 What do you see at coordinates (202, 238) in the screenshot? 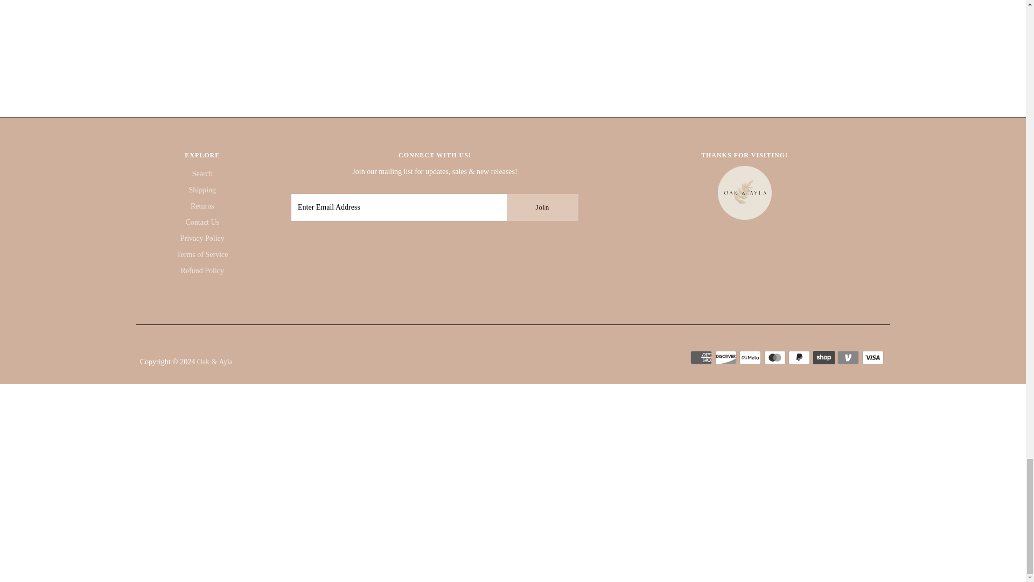
I see `Privacy Policy` at bounding box center [202, 238].